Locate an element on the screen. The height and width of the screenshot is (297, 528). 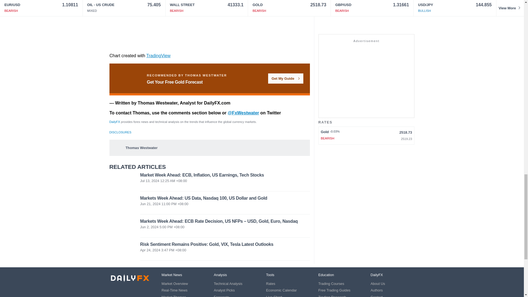
Technical Analysis is located at coordinates (228, 283).